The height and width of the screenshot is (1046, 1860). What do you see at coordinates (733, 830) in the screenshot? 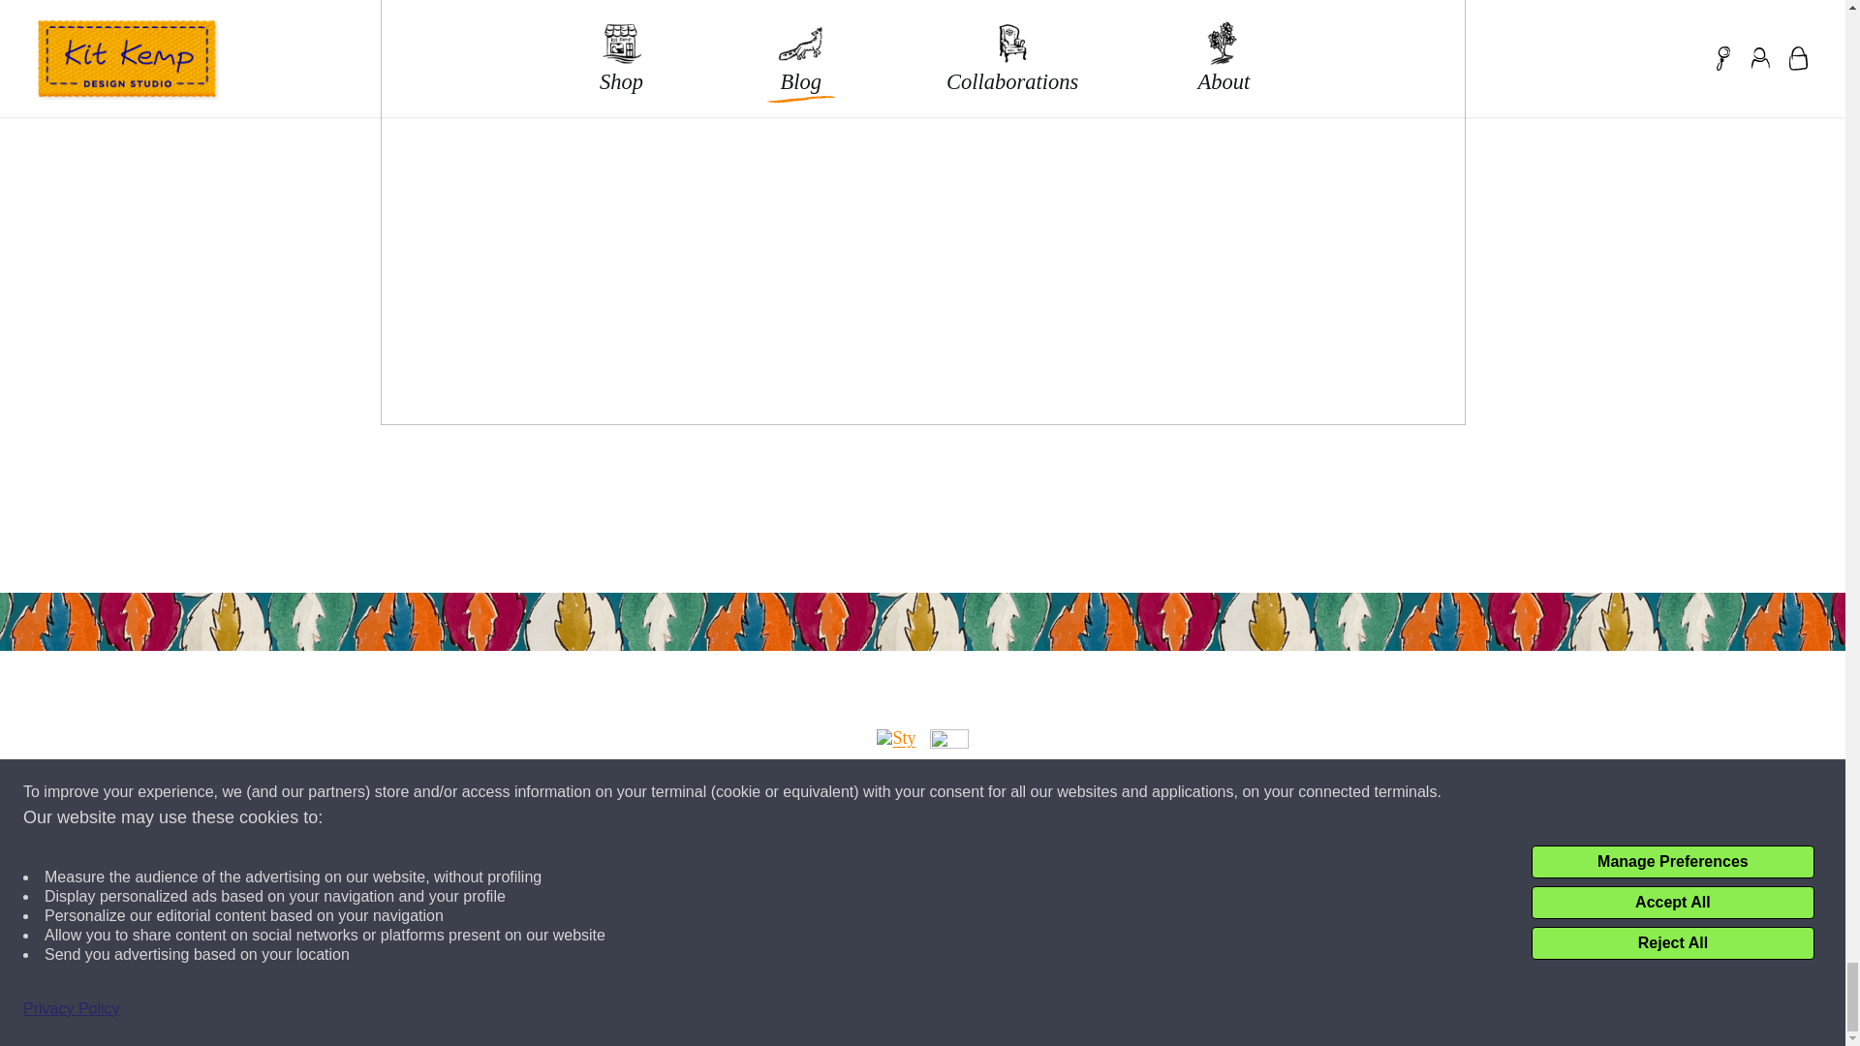
I see `SIGN UP` at bounding box center [733, 830].